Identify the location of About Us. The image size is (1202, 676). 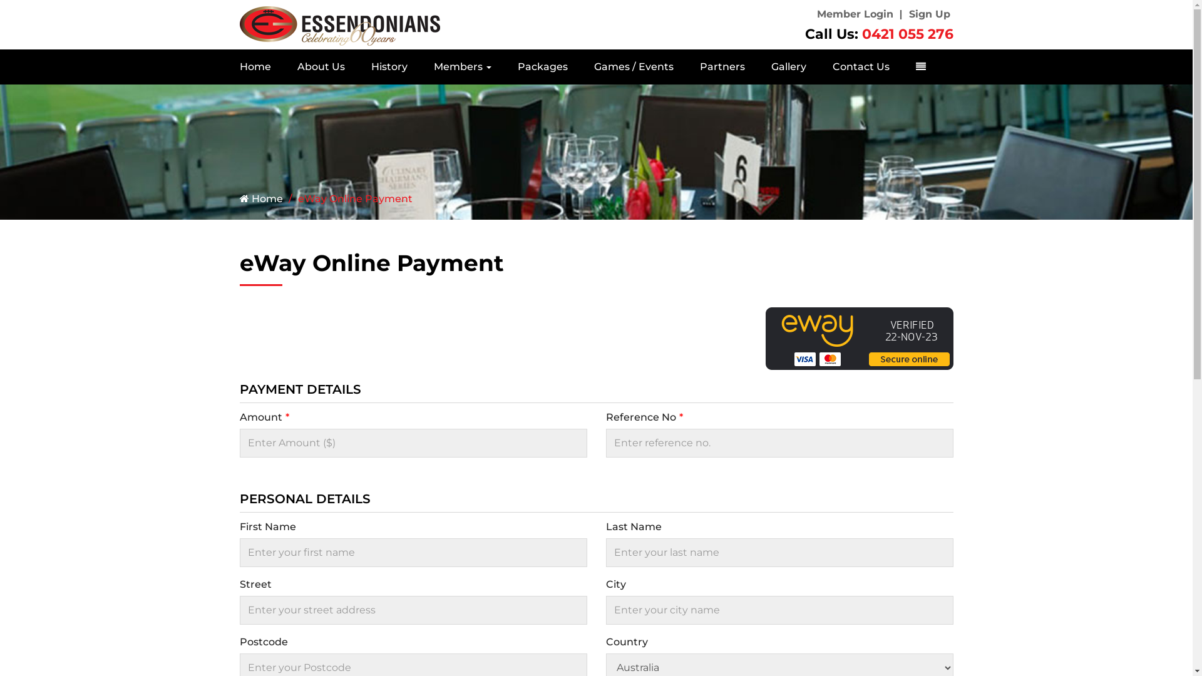
(321, 67).